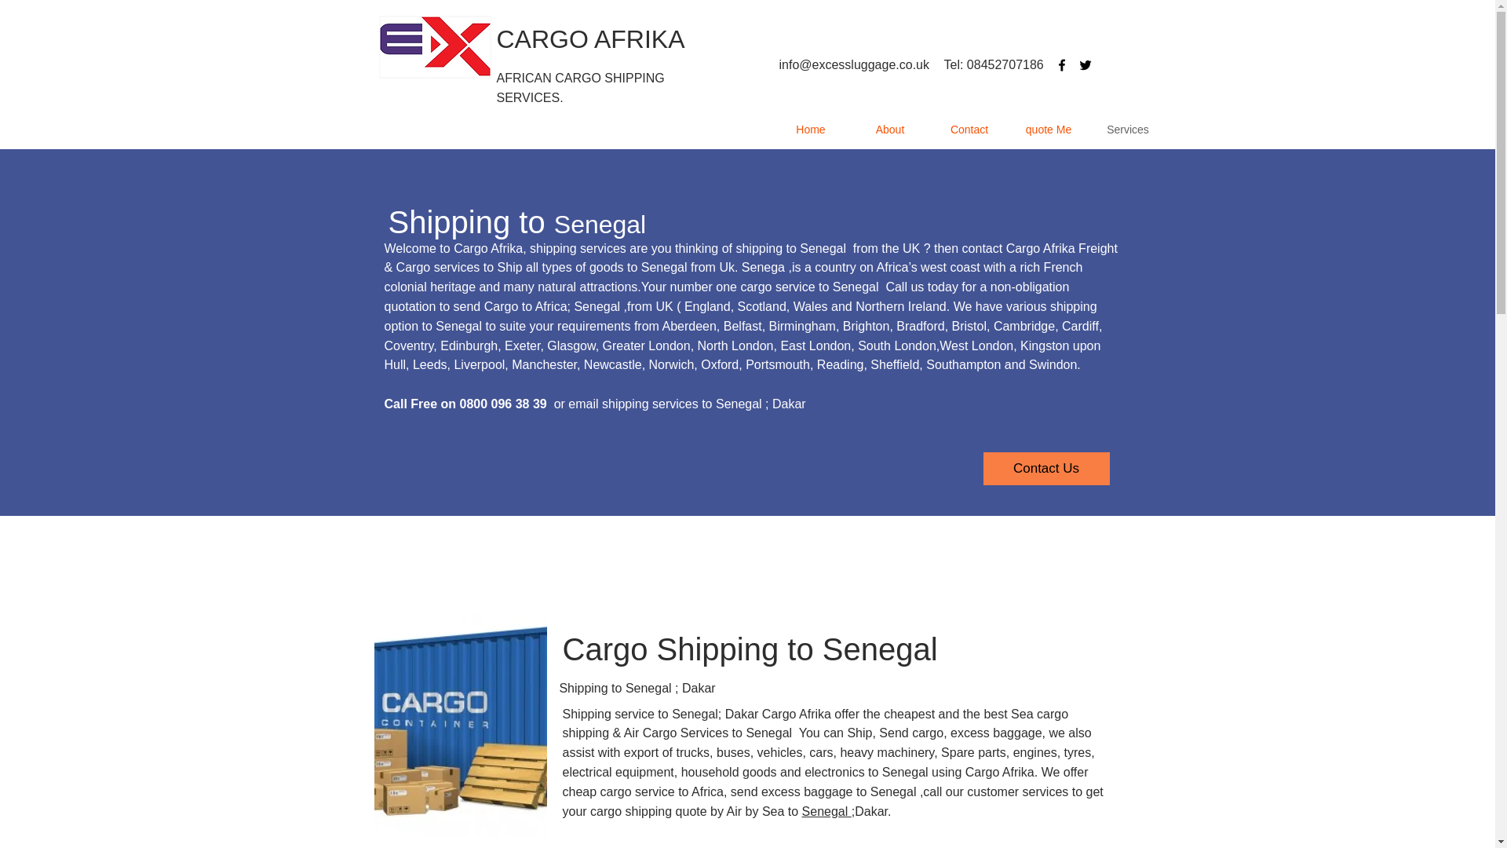 Image resolution: width=1507 pixels, height=848 pixels. Describe the element at coordinates (969, 130) in the screenshot. I see `Contact` at that location.